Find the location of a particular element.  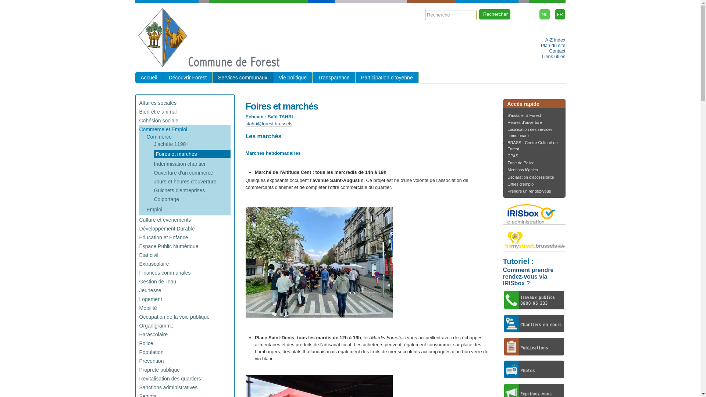

Localisation des services communaux is located at coordinates (530, 132).